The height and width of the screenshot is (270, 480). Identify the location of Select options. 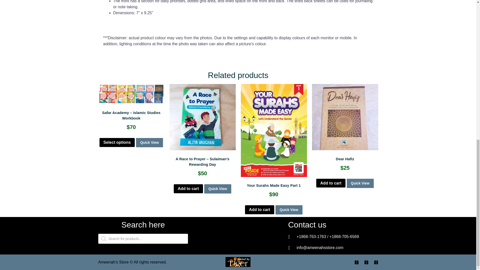
(117, 142).